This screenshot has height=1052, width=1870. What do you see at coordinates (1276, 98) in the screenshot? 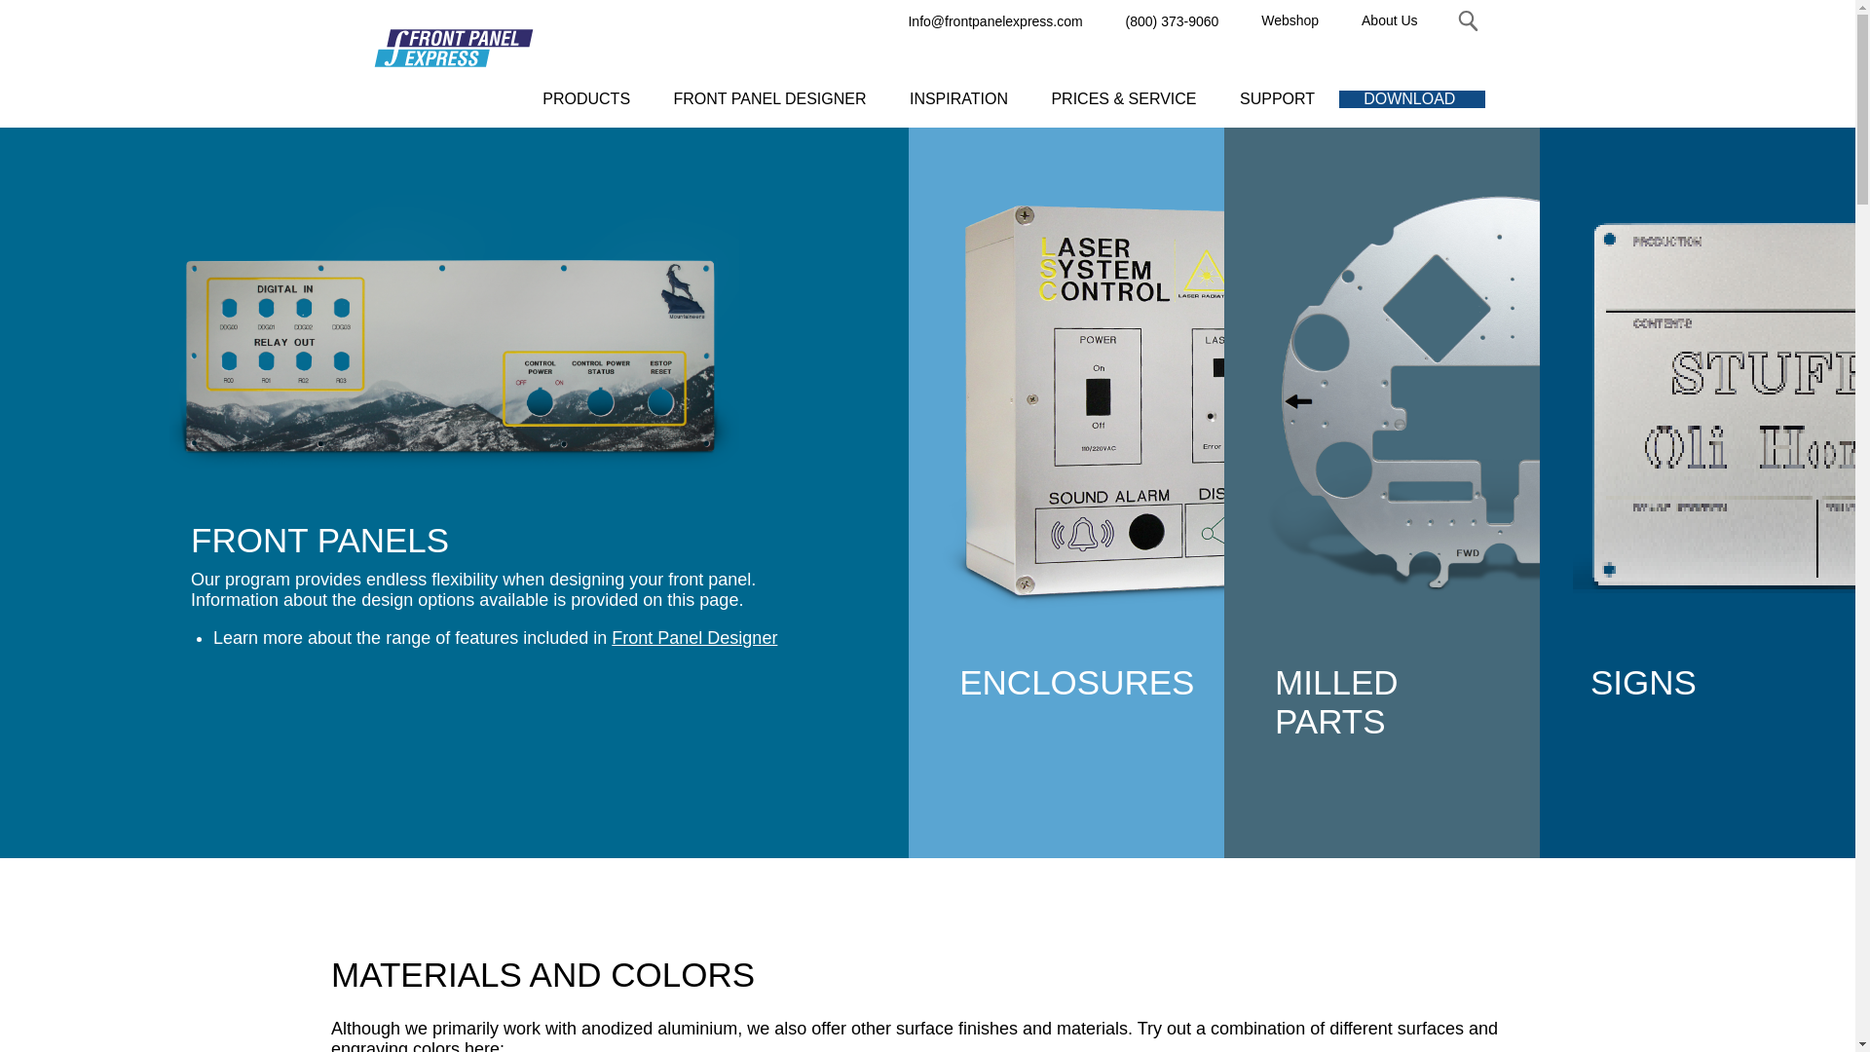
I see `SUPPORT` at bounding box center [1276, 98].